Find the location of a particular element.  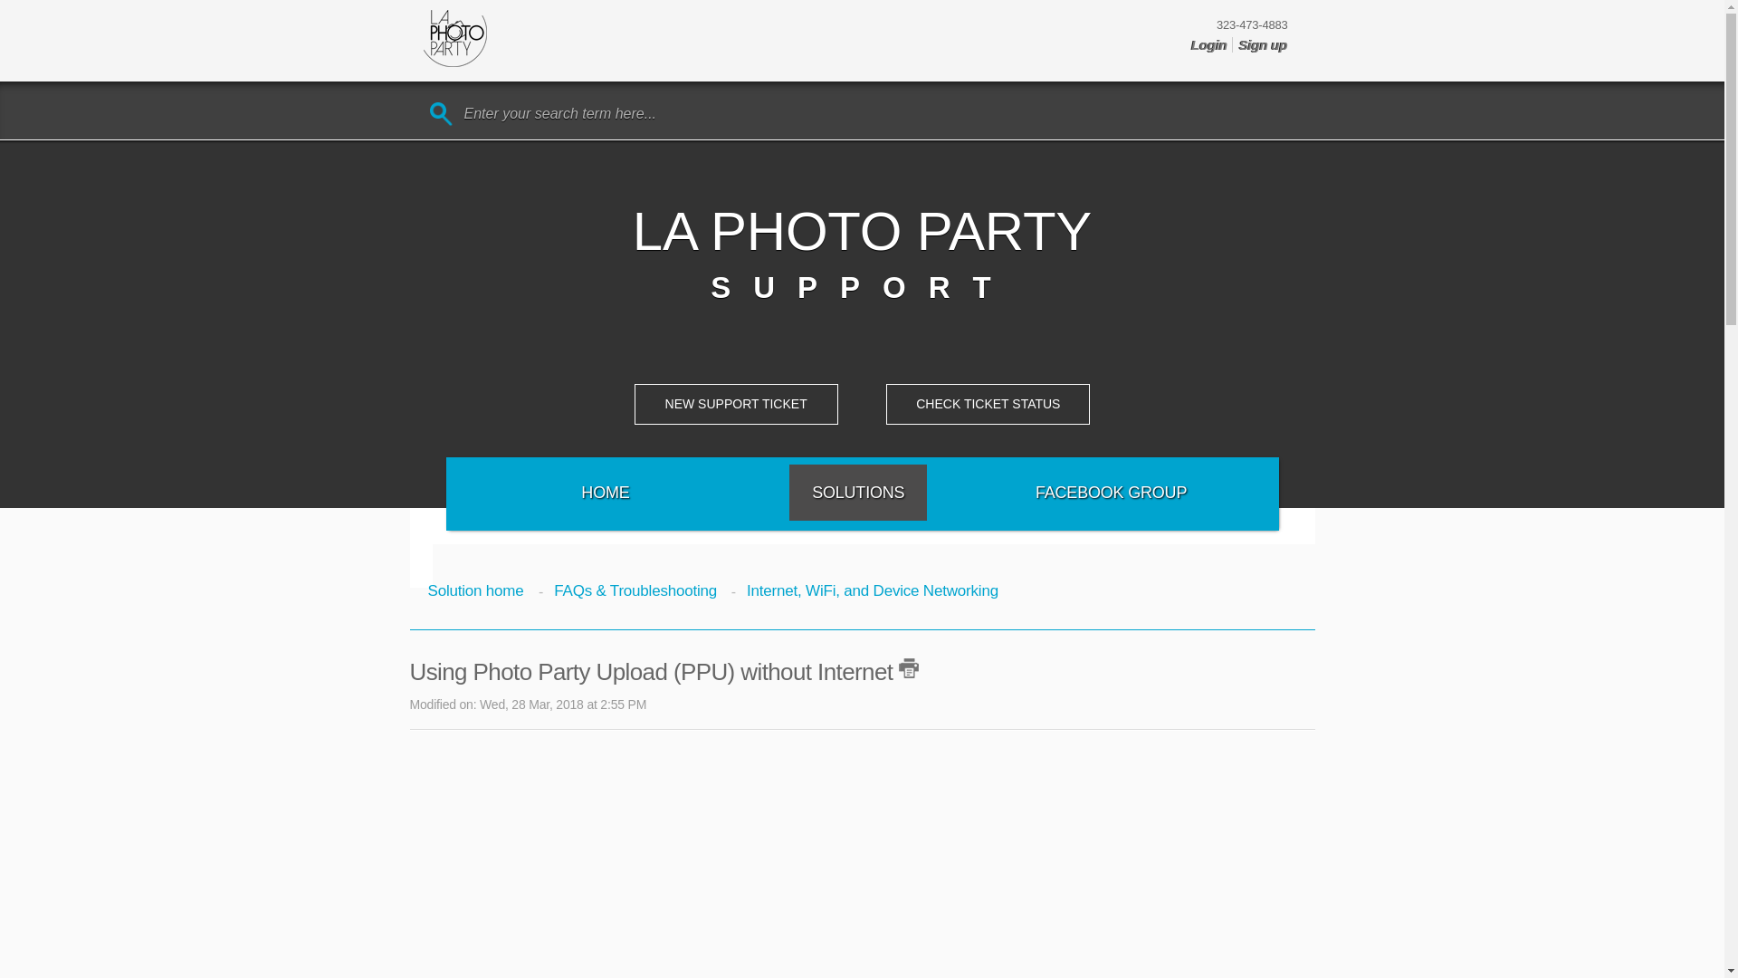

New Support Ticket is located at coordinates (735, 404).